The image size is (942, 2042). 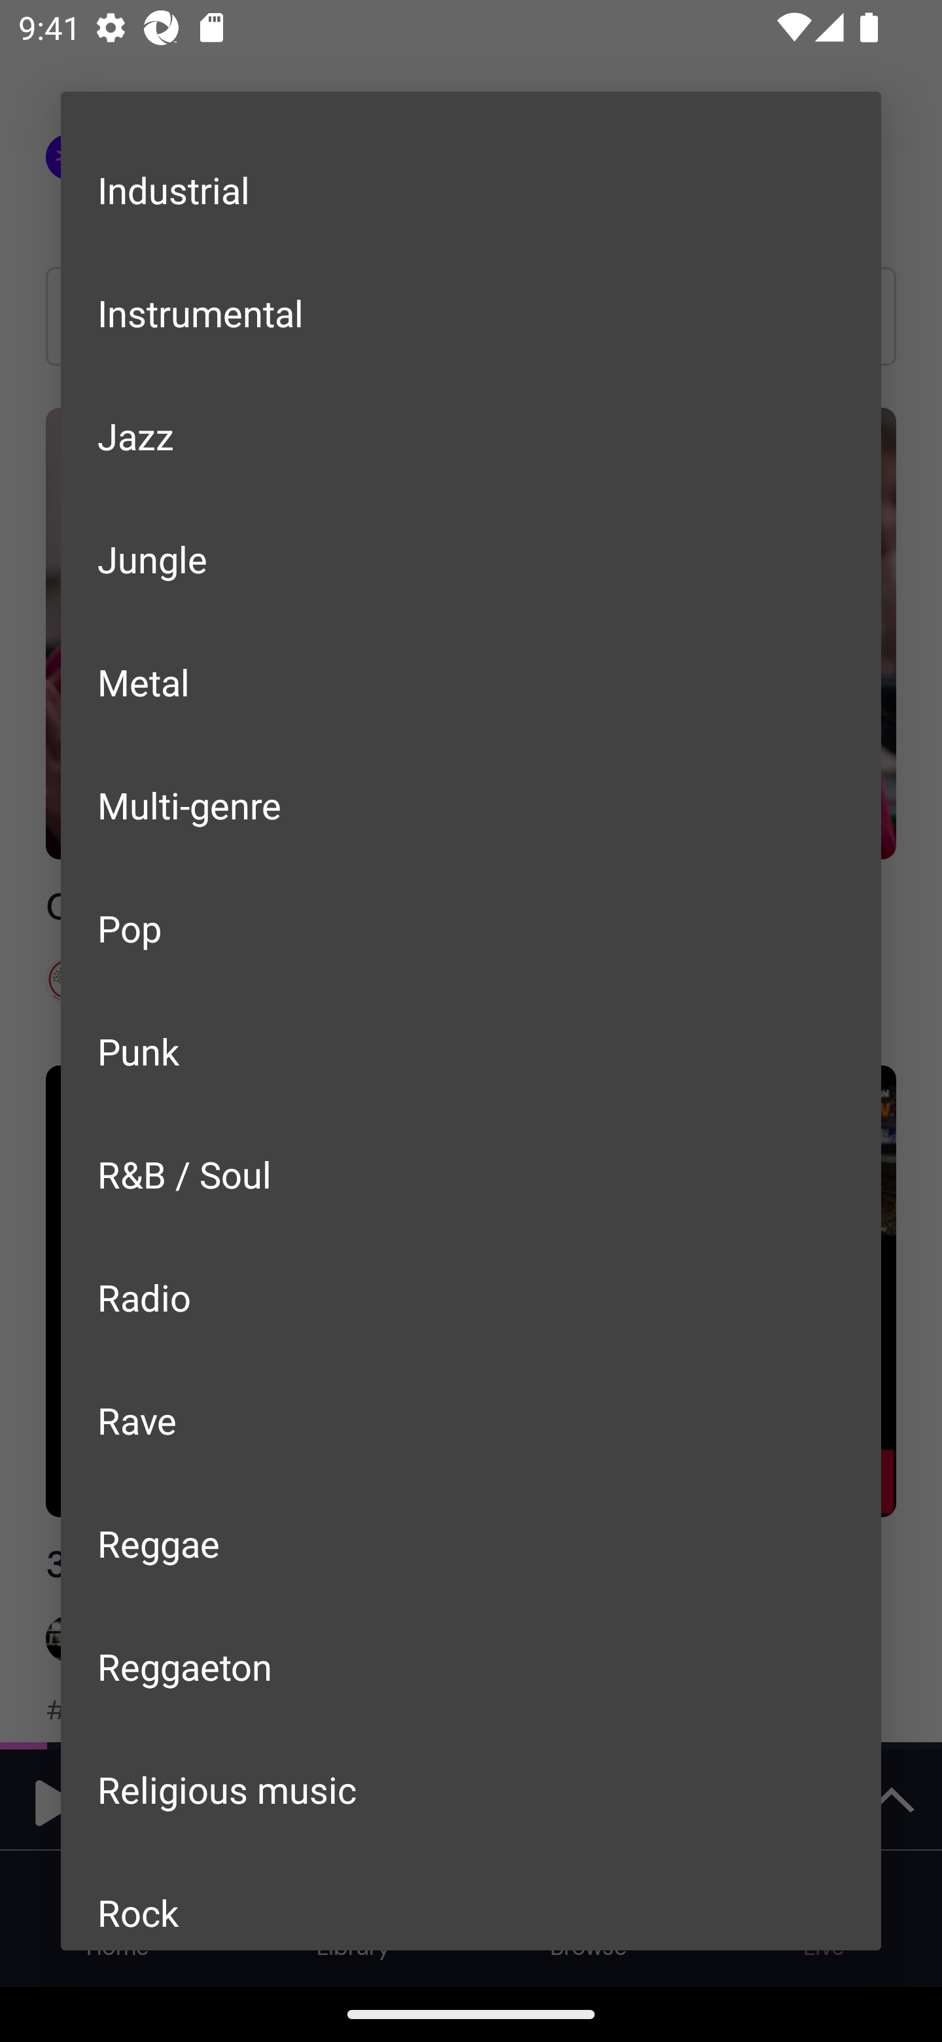 What do you see at coordinates (471, 436) in the screenshot?
I see `Jazz` at bounding box center [471, 436].